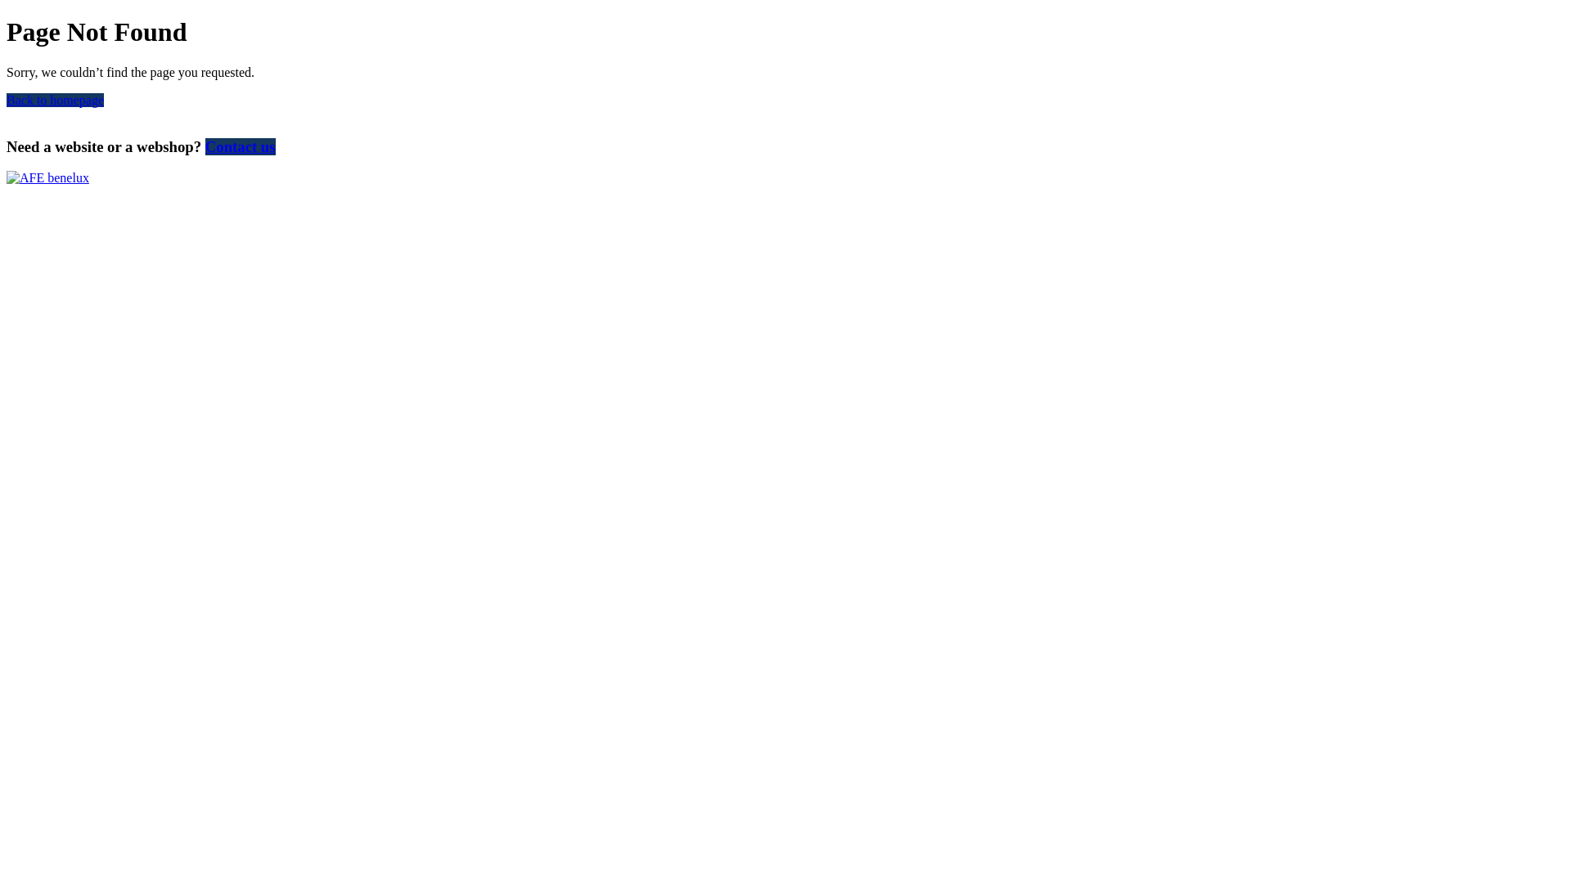 This screenshot has height=883, width=1571. What do you see at coordinates (241, 147) in the screenshot?
I see `Contact us` at bounding box center [241, 147].